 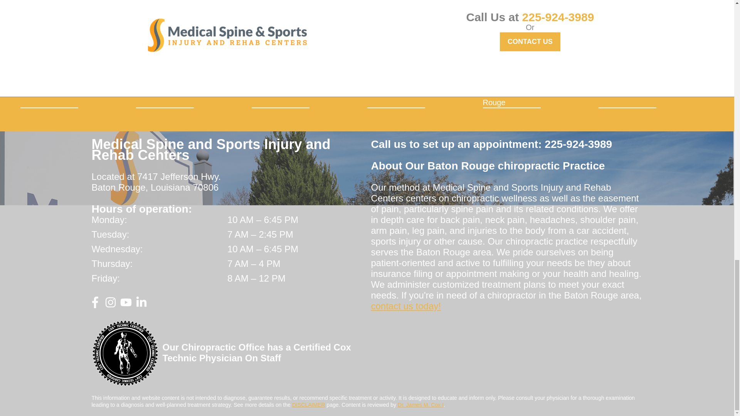 What do you see at coordinates (110, 305) in the screenshot?
I see `Follow us on Instagram` at bounding box center [110, 305].